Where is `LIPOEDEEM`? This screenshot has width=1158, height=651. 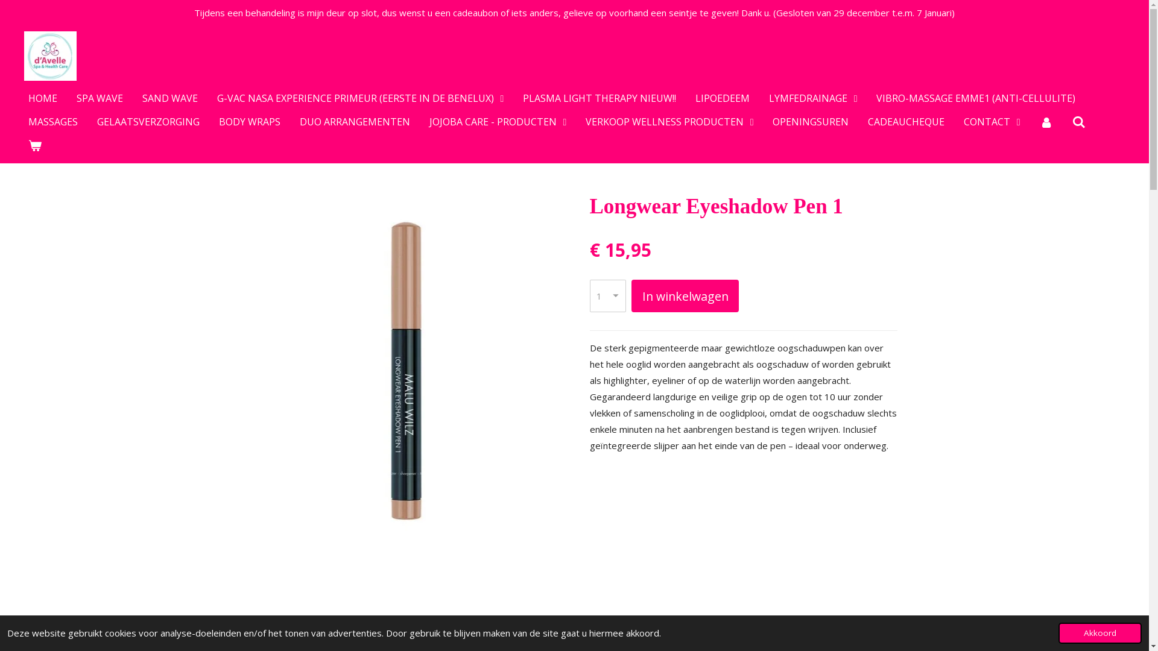
LIPOEDEEM is located at coordinates (723, 98).